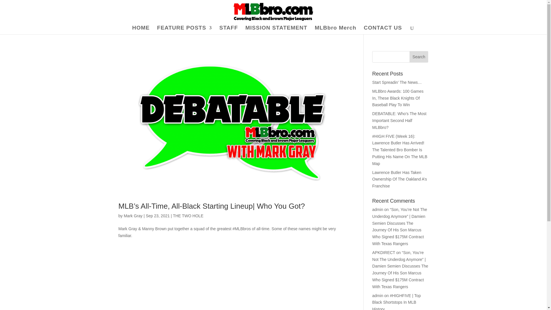 The width and height of the screenshot is (551, 310). What do you see at coordinates (133, 216) in the screenshot?
I see `Mark Gray` at bounding box center [133, 216].